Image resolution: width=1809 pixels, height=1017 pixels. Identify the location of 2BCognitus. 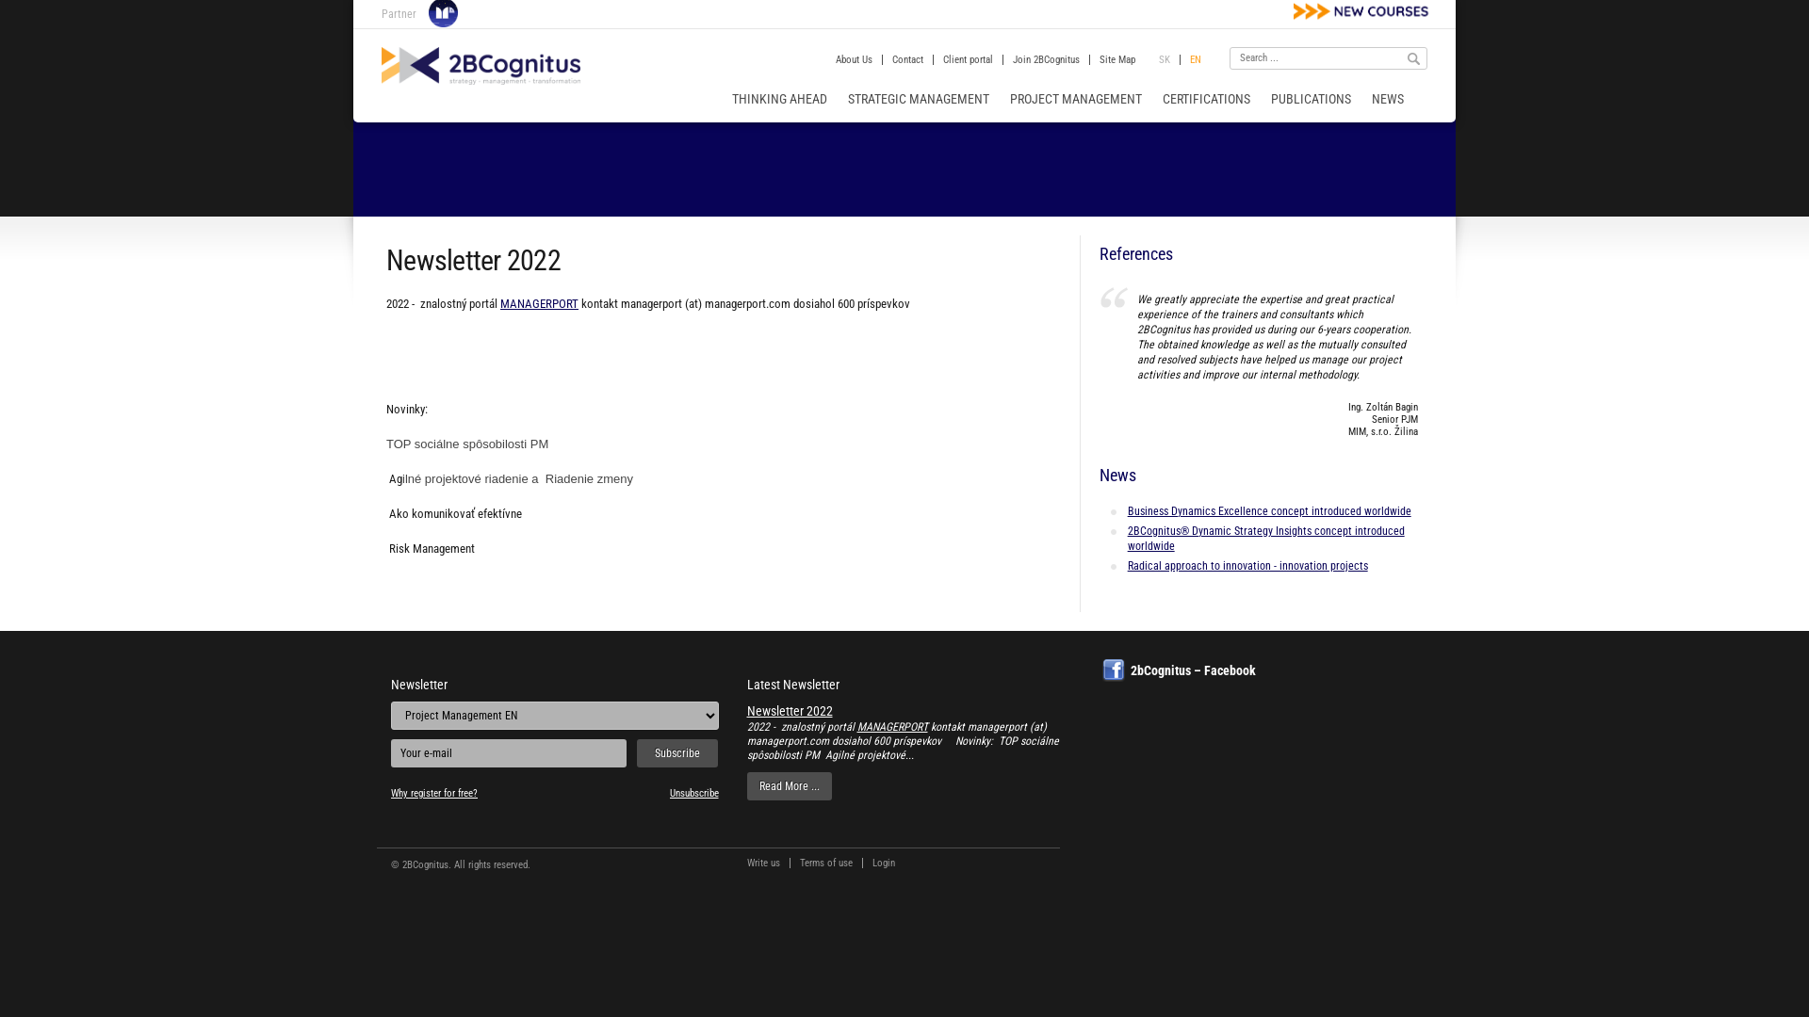
(481, 66).